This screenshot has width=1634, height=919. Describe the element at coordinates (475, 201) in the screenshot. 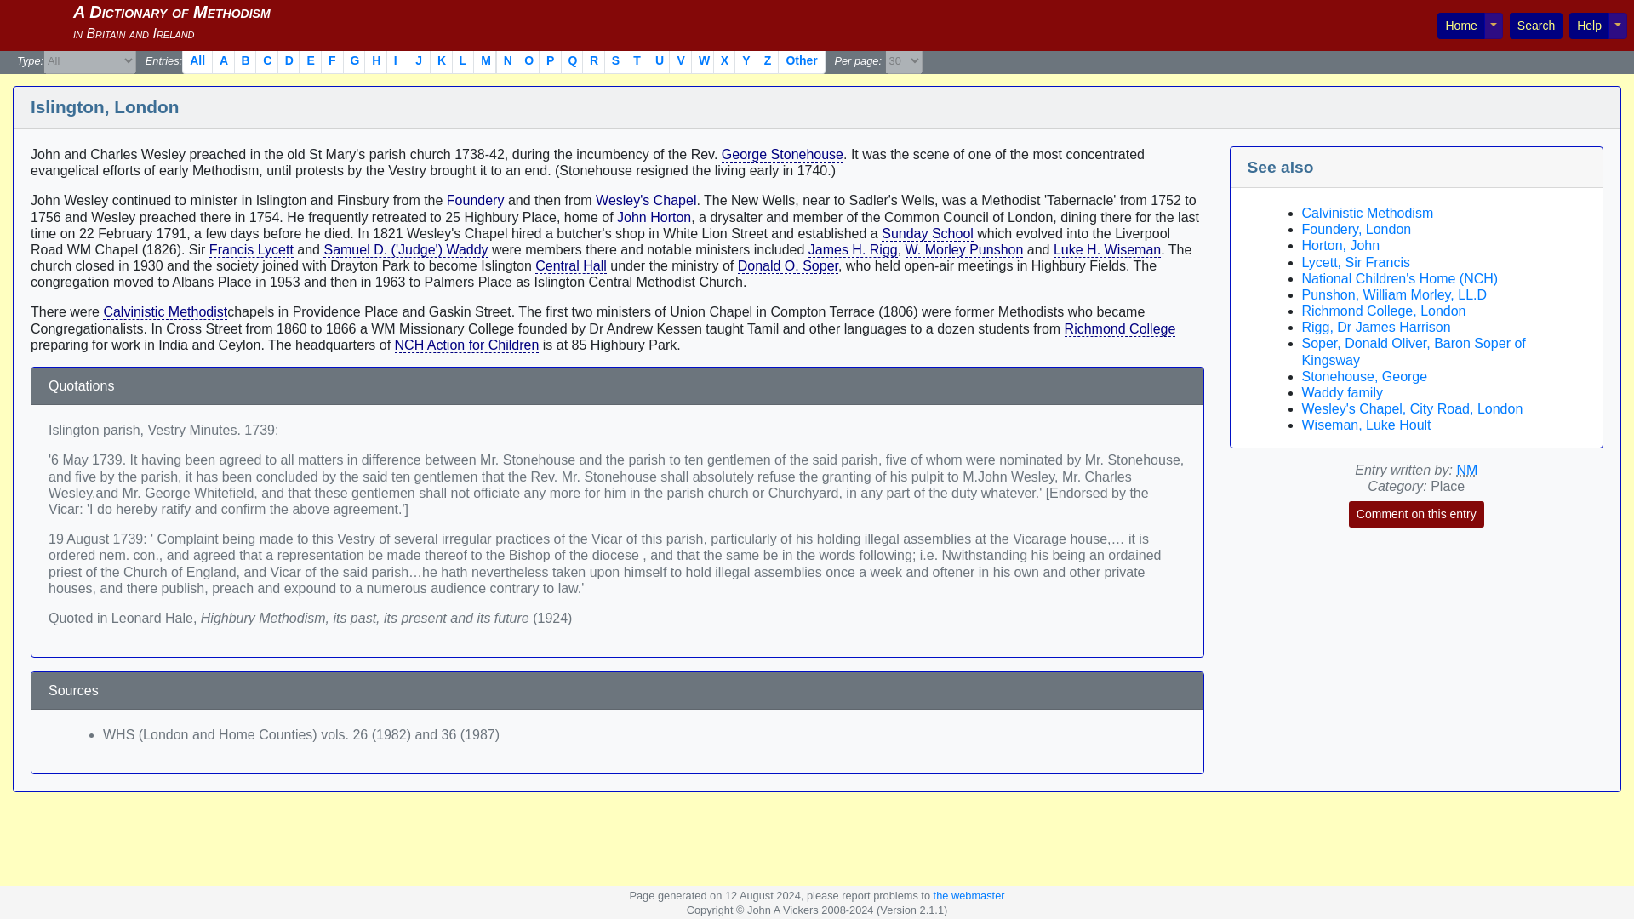

I see `Entry for Foundery` at that location.